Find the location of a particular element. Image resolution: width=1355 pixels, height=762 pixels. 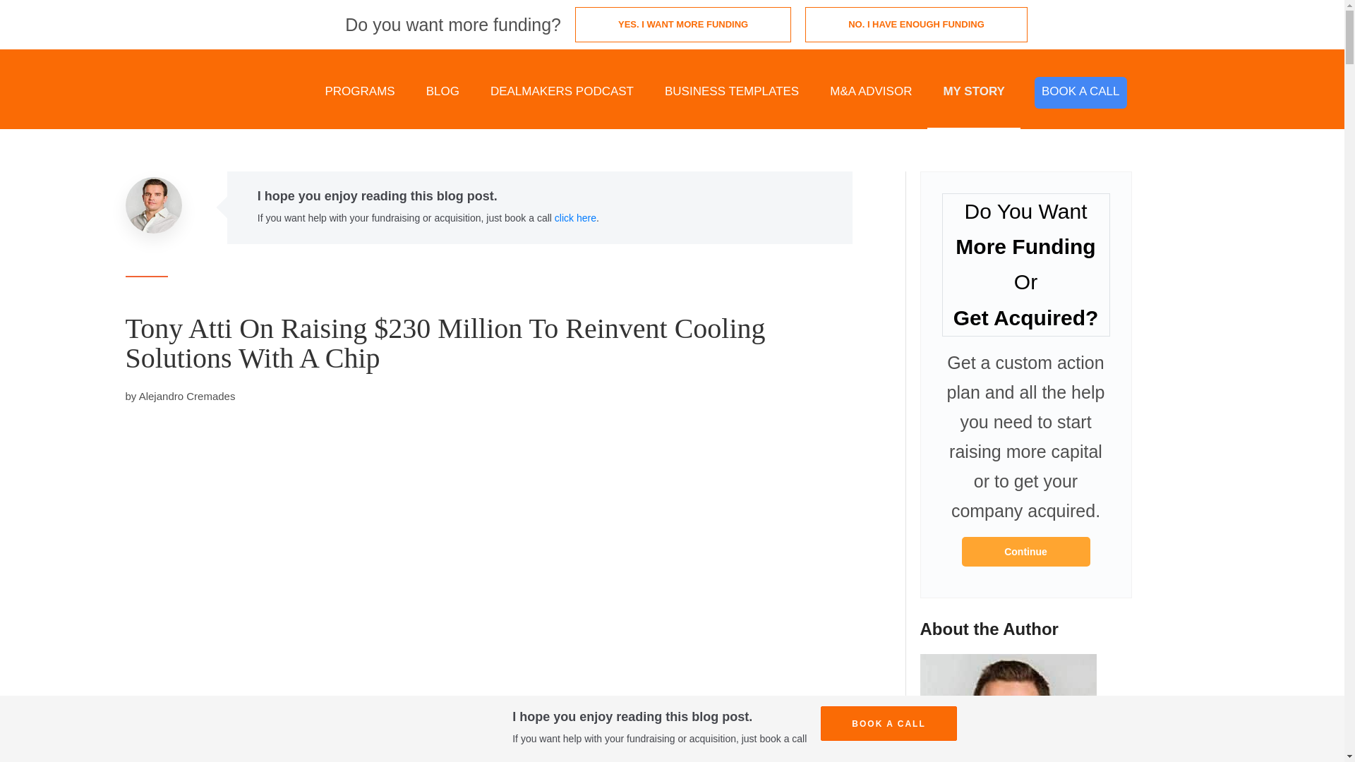

NO. I HAVE ENOUGH FUNDING is located at coordinates (916, 24).